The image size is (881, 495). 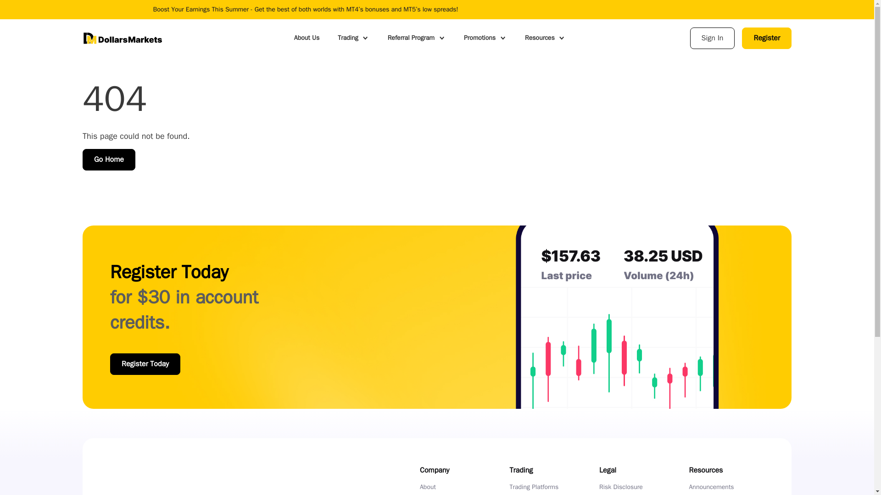 I want to click on Announcements, so click(x=711, y=487).